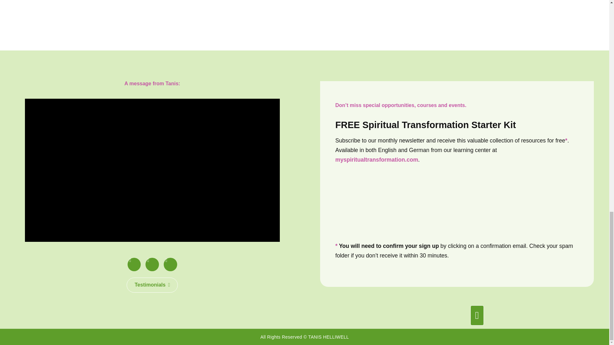 This screenshot has width=614, height=345. I want to click on myspiritualtransformation.com, so click(377, 160).